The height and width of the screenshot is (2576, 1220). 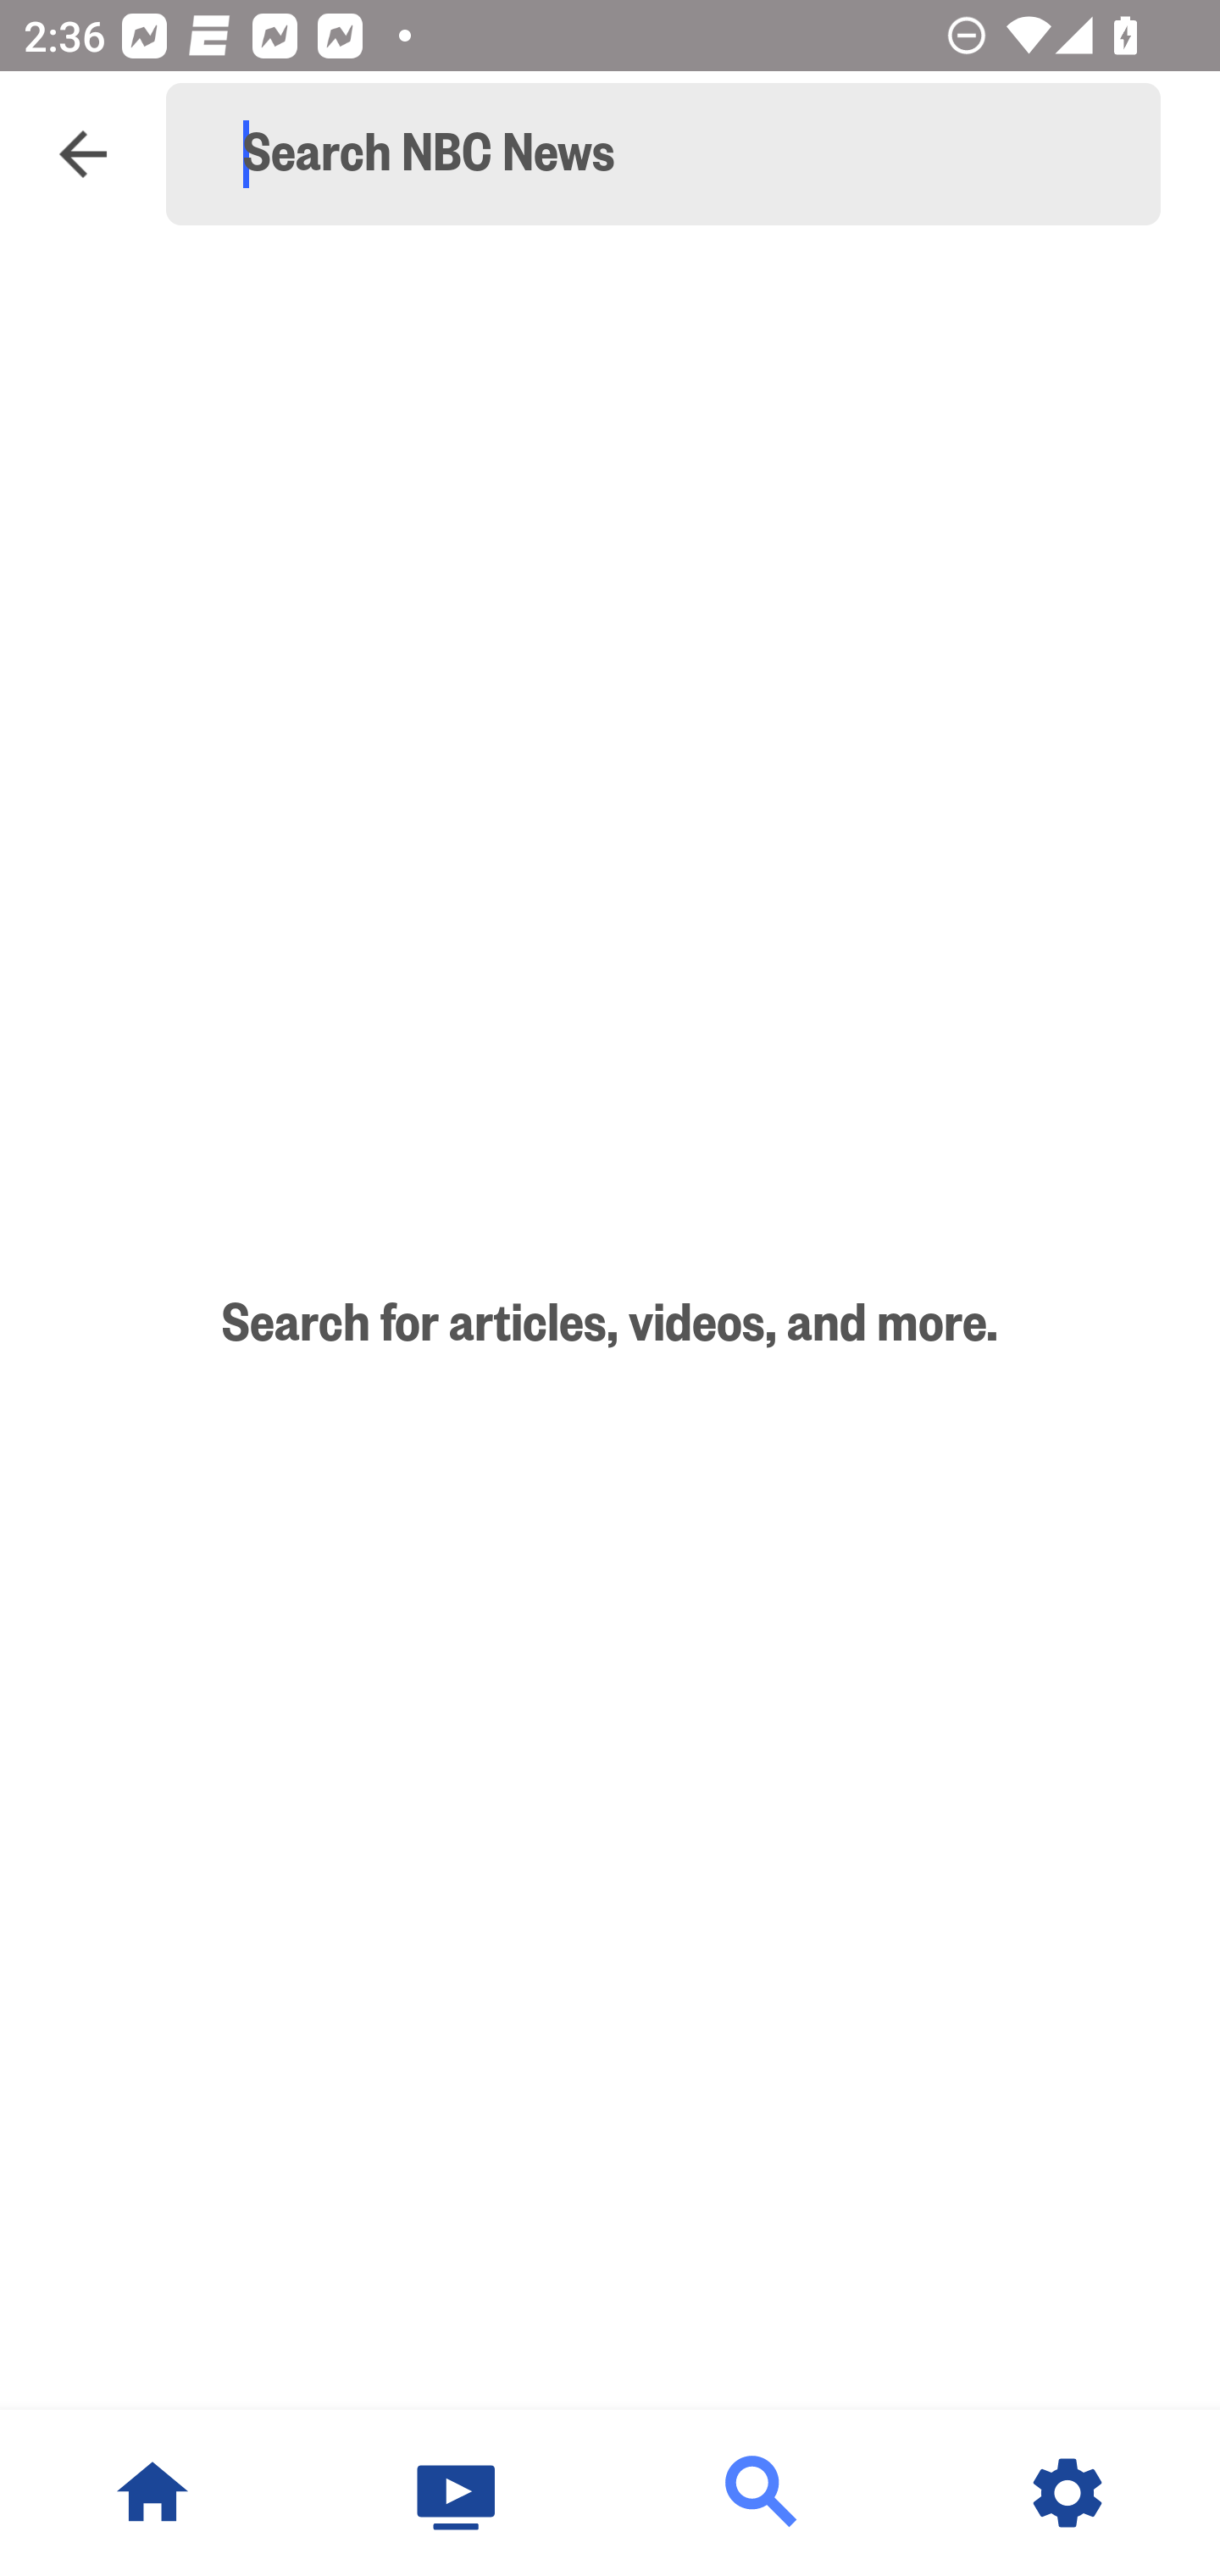 What do you see at coordinates (1067, 2493) in the screenshot?
I see `Settings` at bounding box center [1067, 2493].